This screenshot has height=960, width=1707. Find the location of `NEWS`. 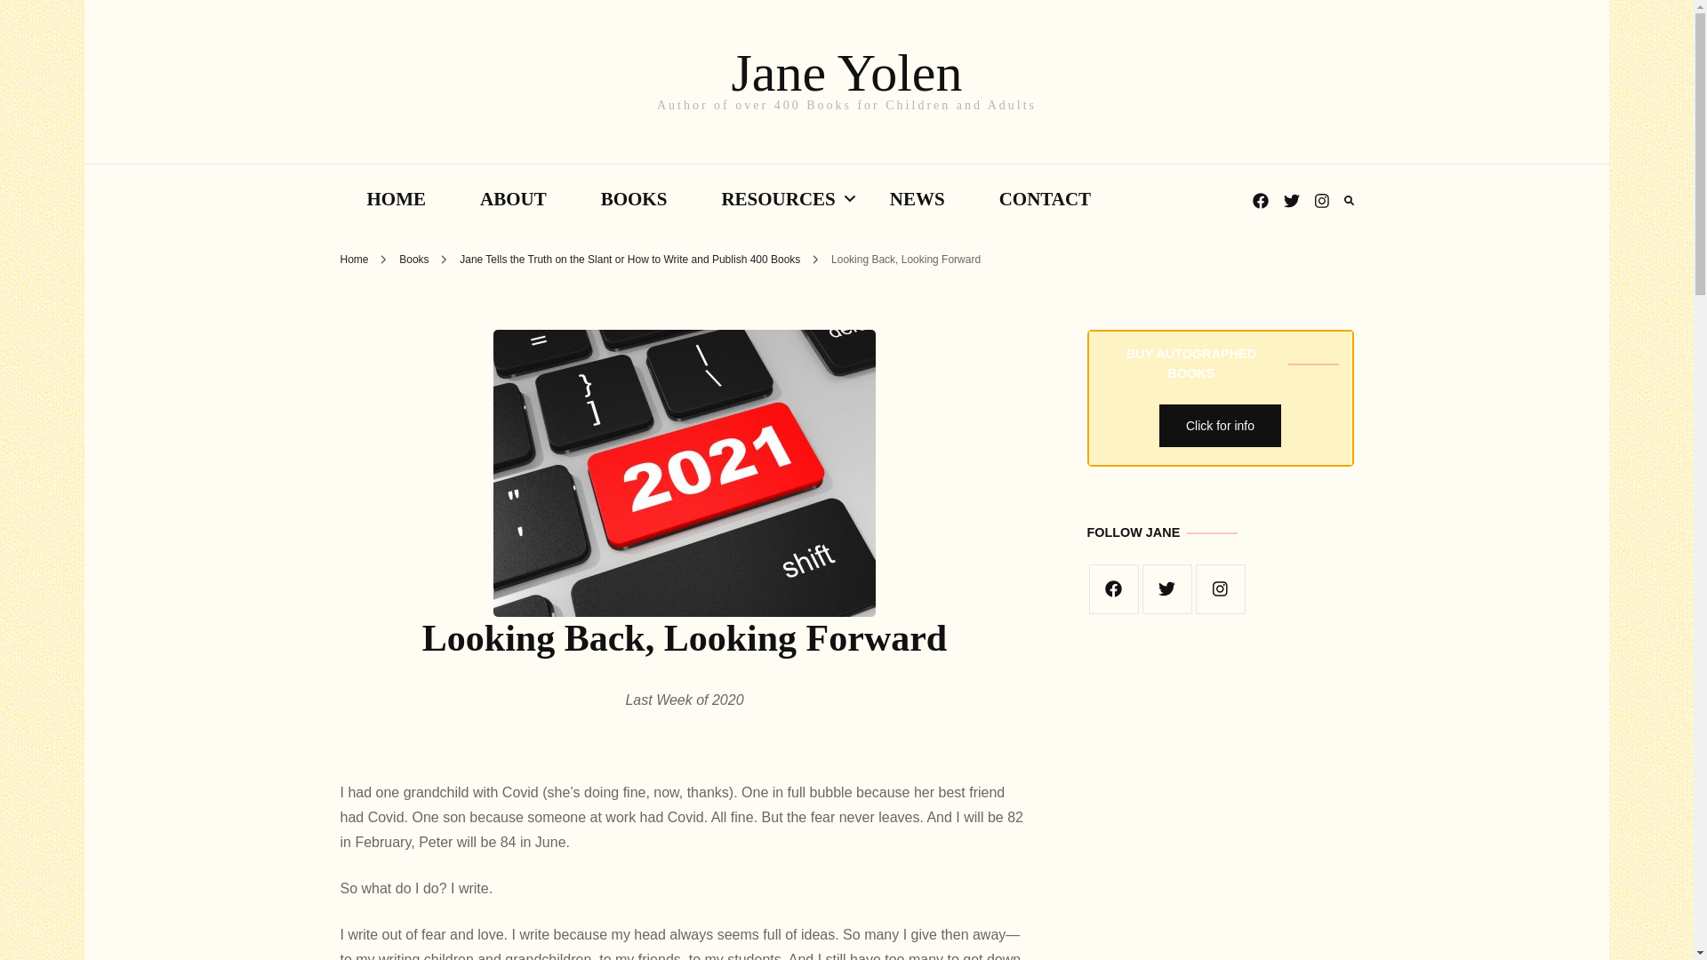

NEWS is located at coordinates (918, 199).